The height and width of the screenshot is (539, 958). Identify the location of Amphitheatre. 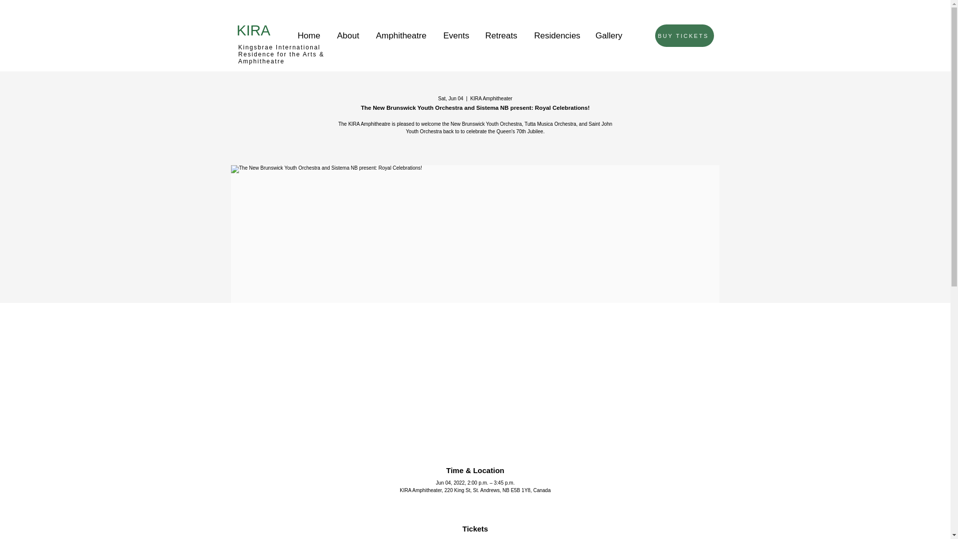
(401, 31).